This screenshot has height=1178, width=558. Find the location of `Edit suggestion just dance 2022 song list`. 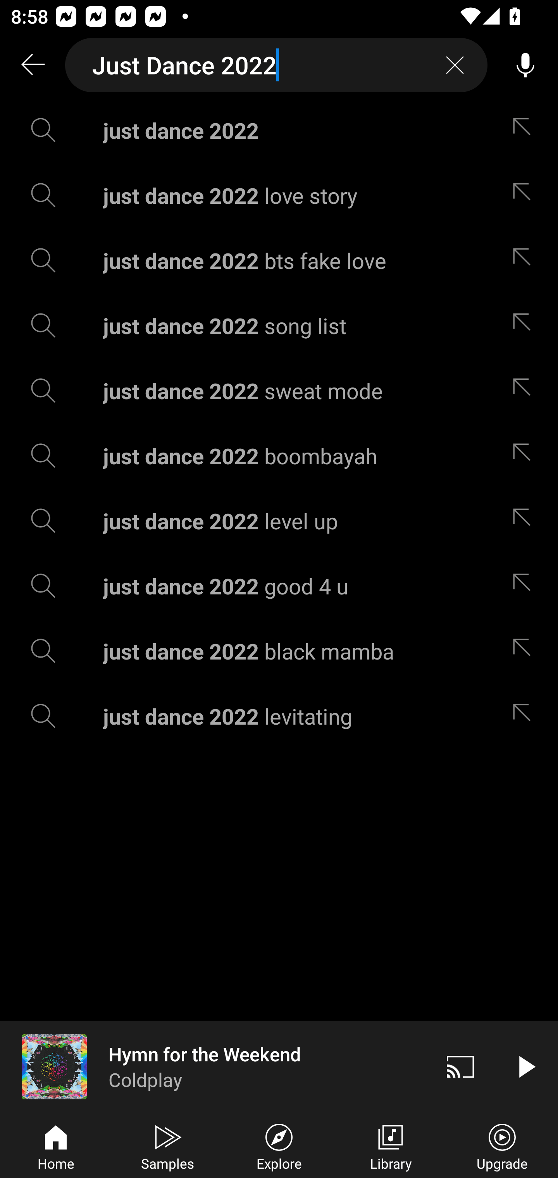

Edit suggestion just dance 2022 song list is located at coordinates (525, 325).